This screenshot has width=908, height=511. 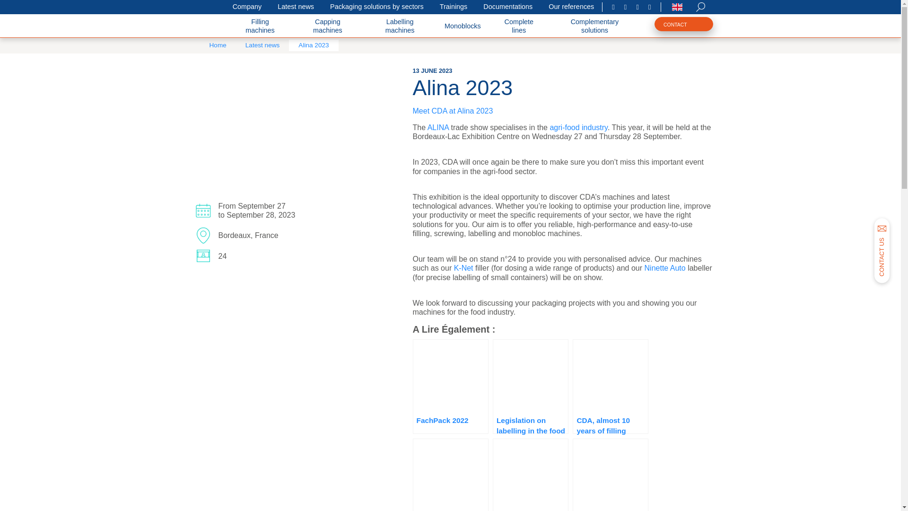 What do you see at coordinates (610, 475) in the screenshot?
I see `CFIA Rennes 2019` at bounding box center [610, 475].